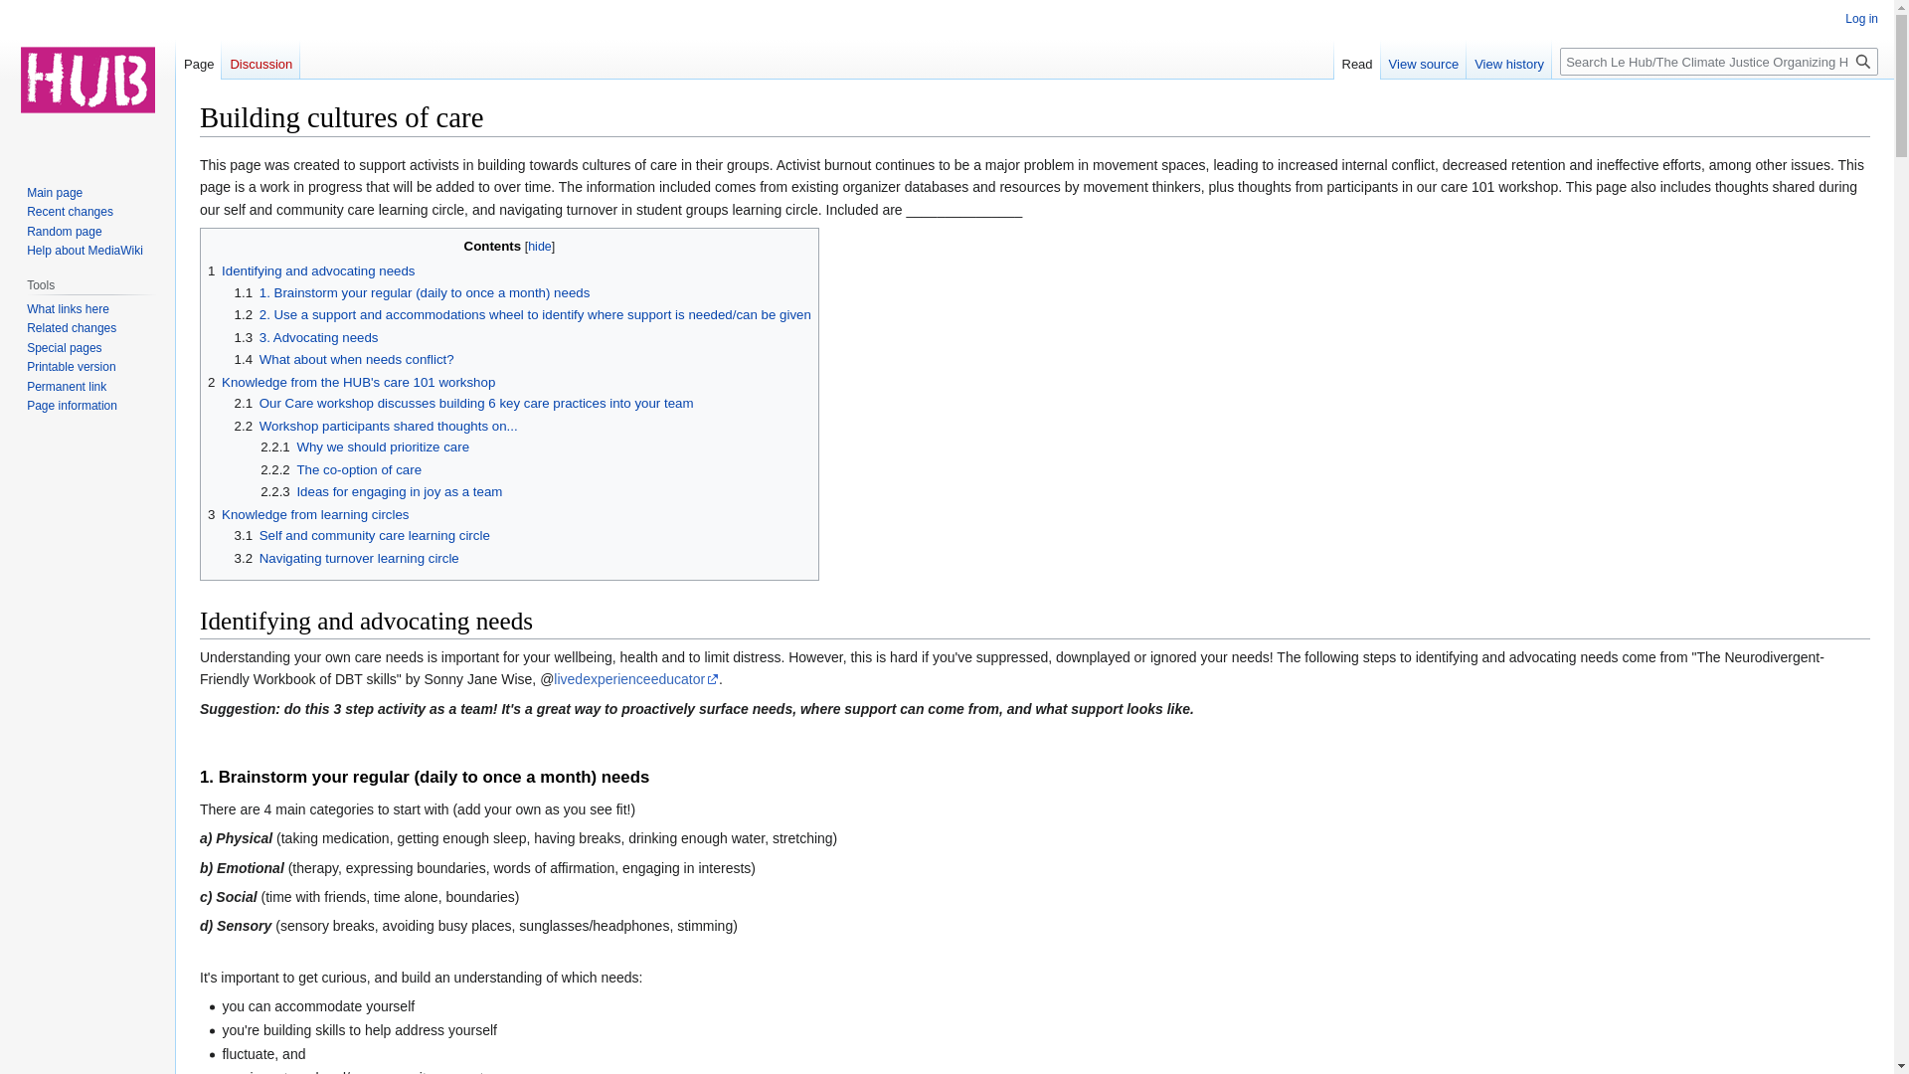 The height and width of the screenshot is (1074, 1909). Describe the element at coordinates (87, 80) in the screenshot. I see `Visit the main page` at that location.